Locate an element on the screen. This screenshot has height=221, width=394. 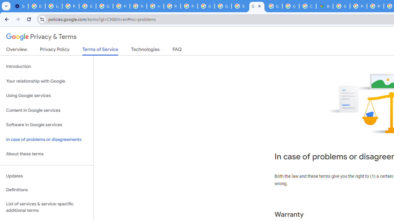
Updates is located at coordinates (47, 176).